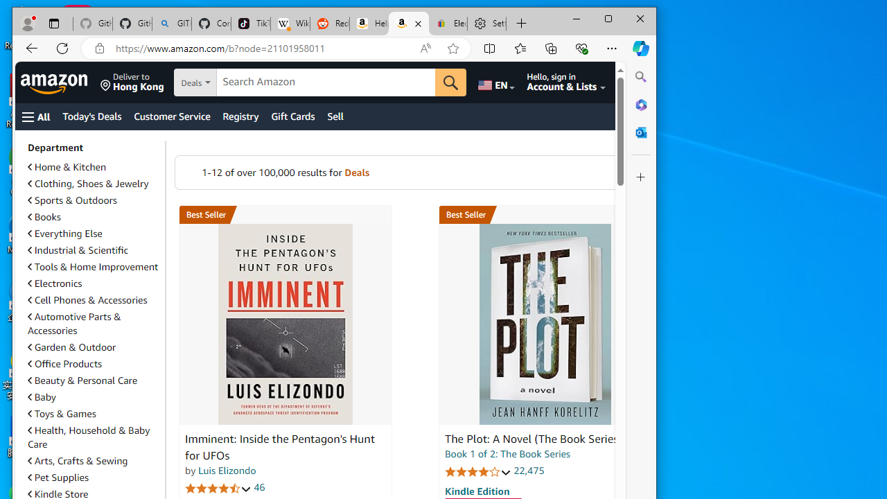 This screenshot has height=499, width=887. What do you see at coordinates (94, 413) in the screenshot?
I see `Toys & Games` at bounding box center [94, 413].